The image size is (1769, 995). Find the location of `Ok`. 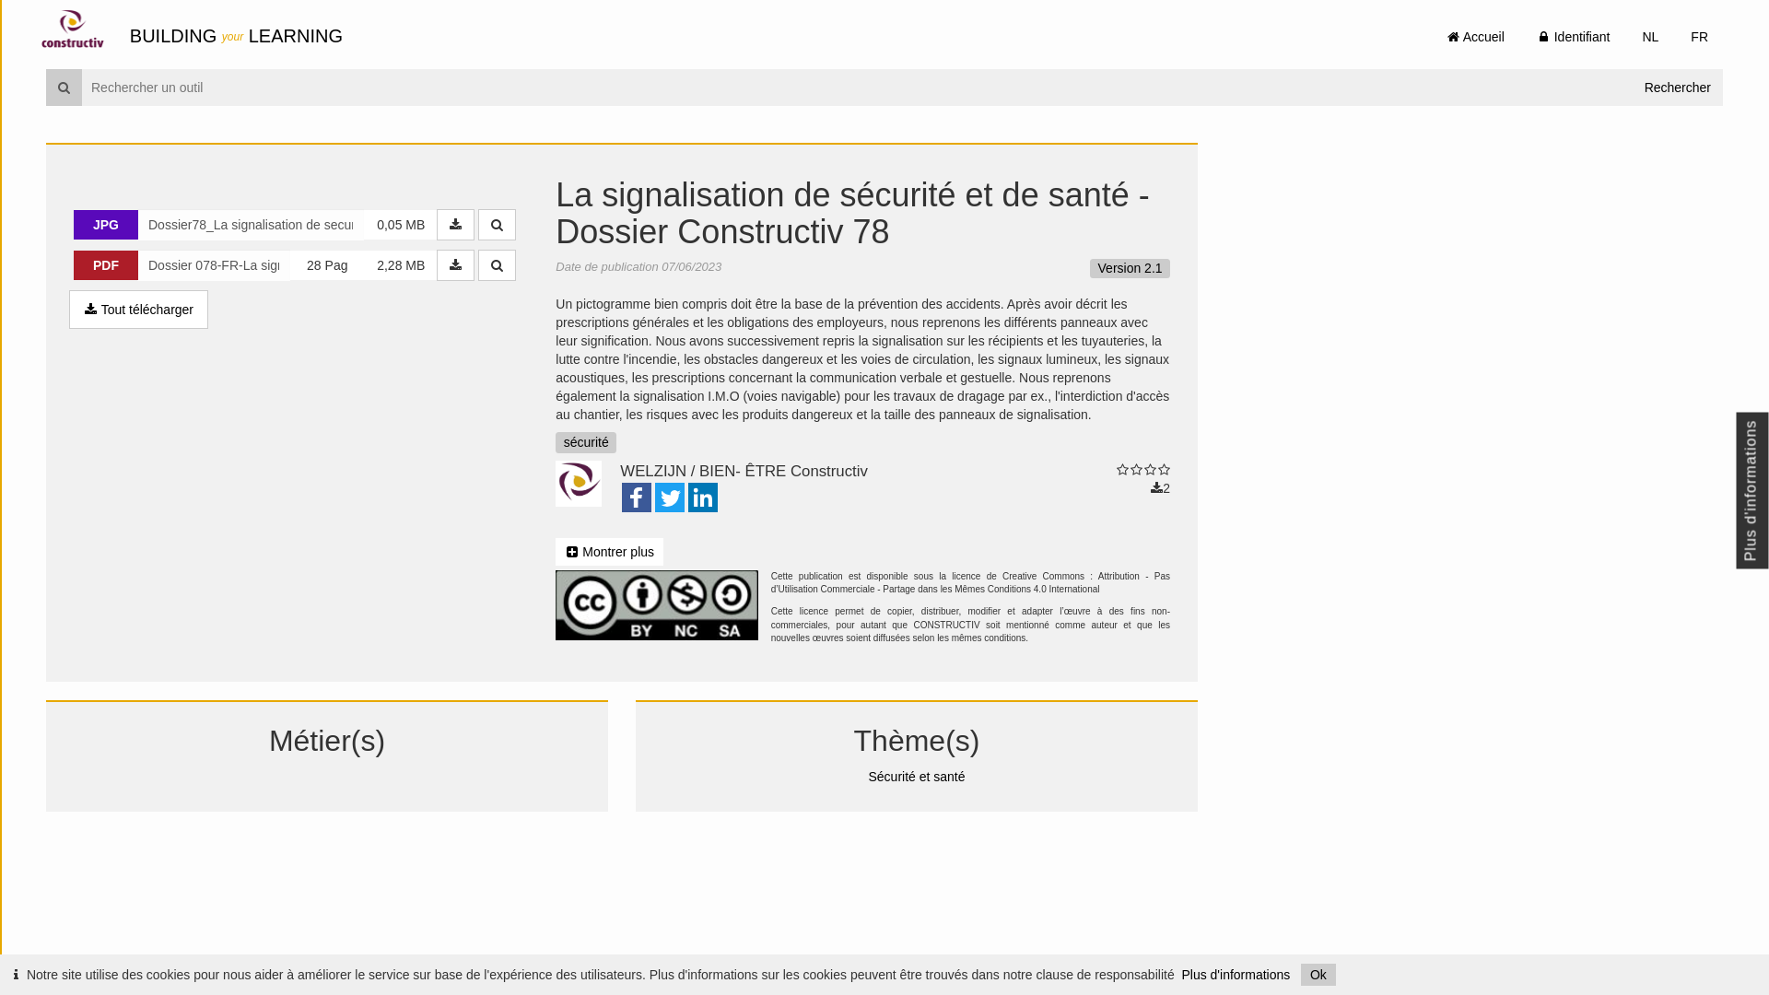

Ok is located at coordinates (1318, 975).